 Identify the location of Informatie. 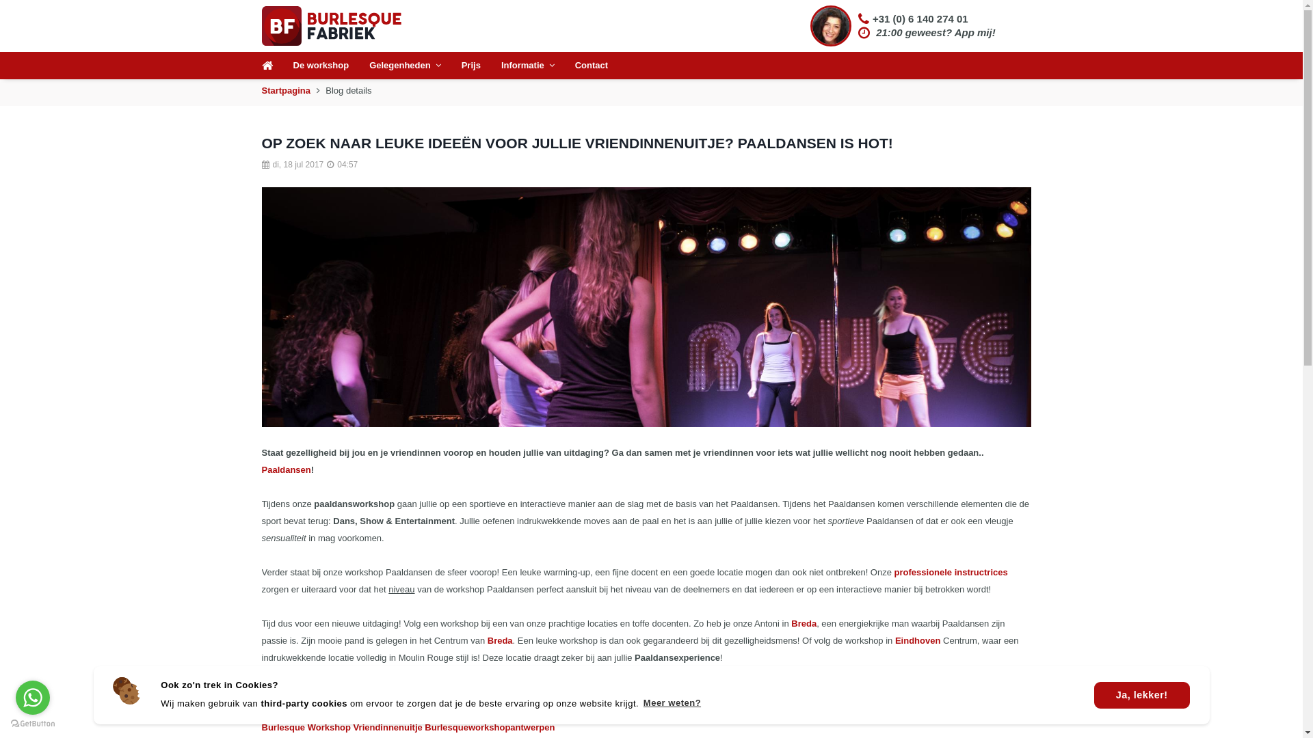
(528, 66).